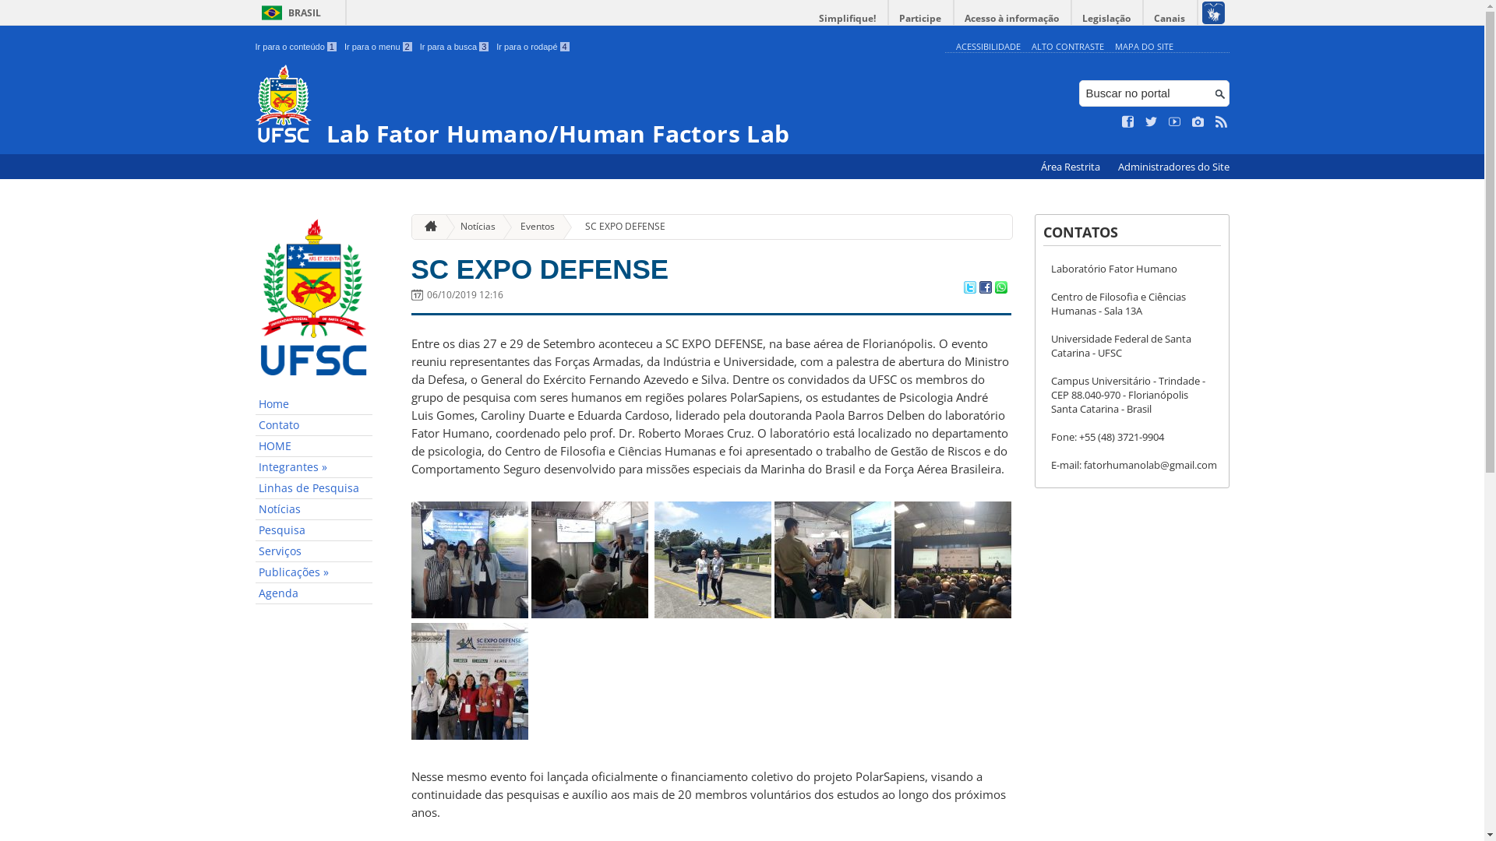 The height and width of the screenshot is (841, 1496). I want to click on Simplifique!, so click(848, 19).